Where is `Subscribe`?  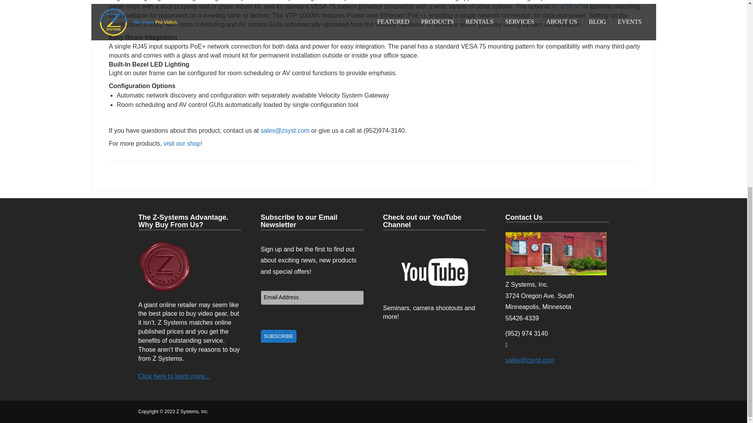
Subscribe is located at coordinates (278, 336).